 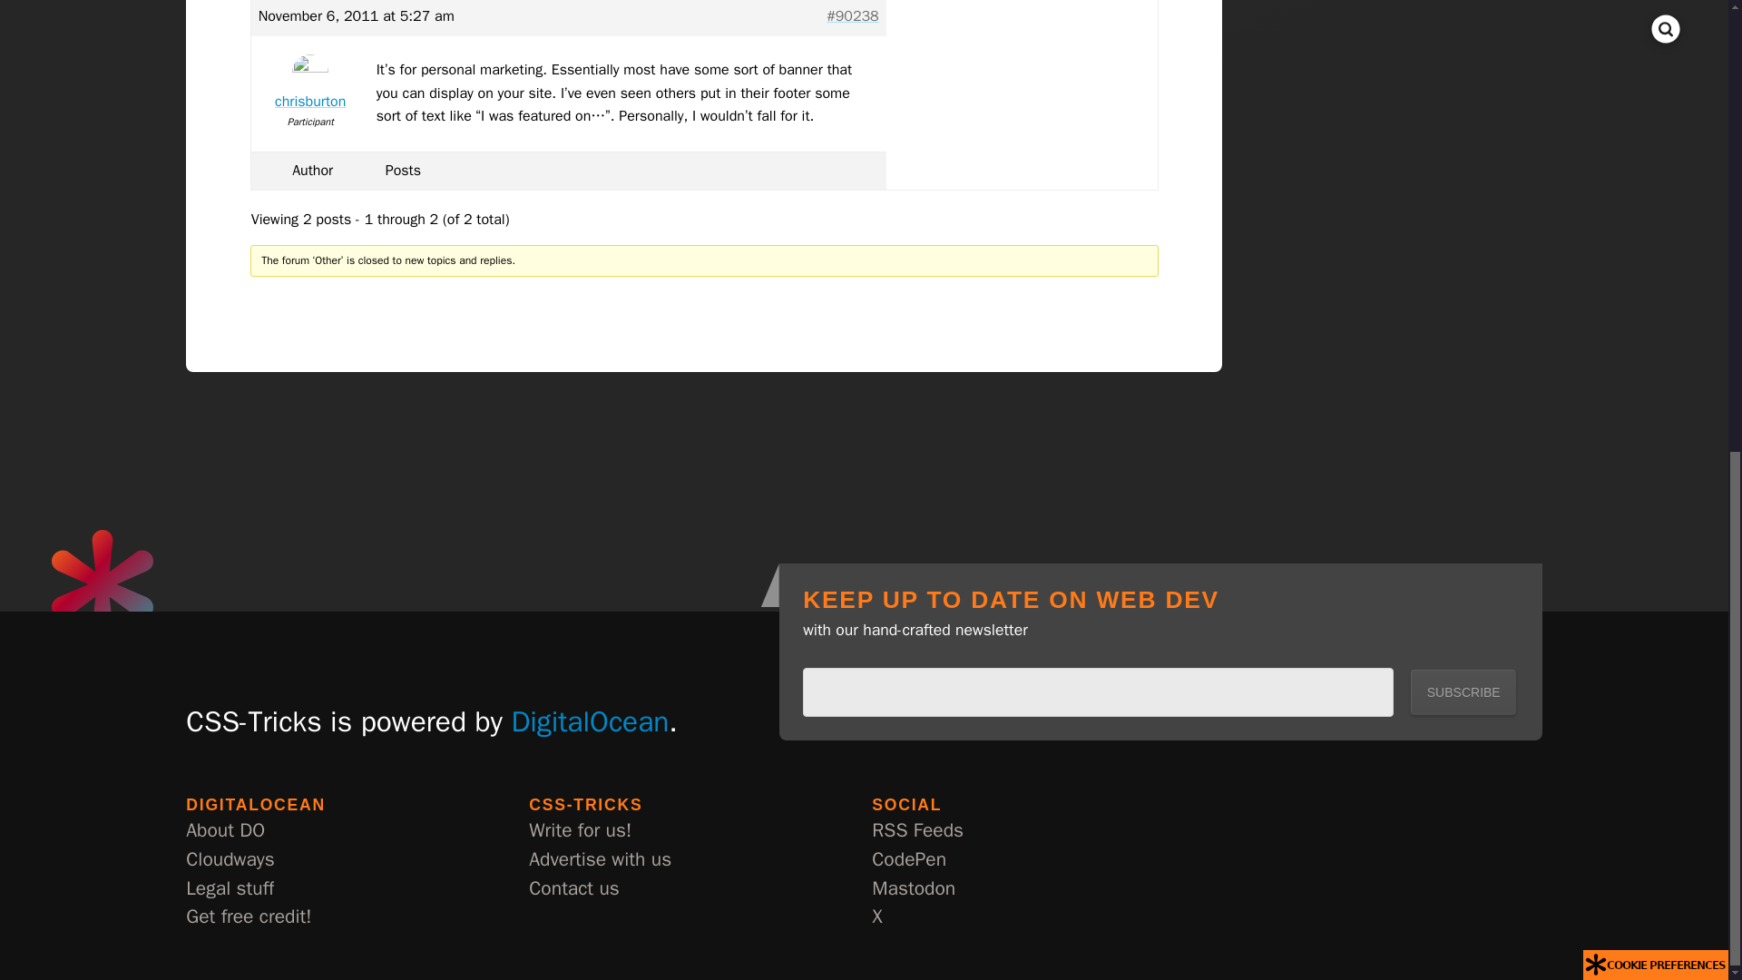 What do you see at coordinates (310, 86) in the screenshot?
I see `View chrisburton's profile` at bounding box center [310, 86].